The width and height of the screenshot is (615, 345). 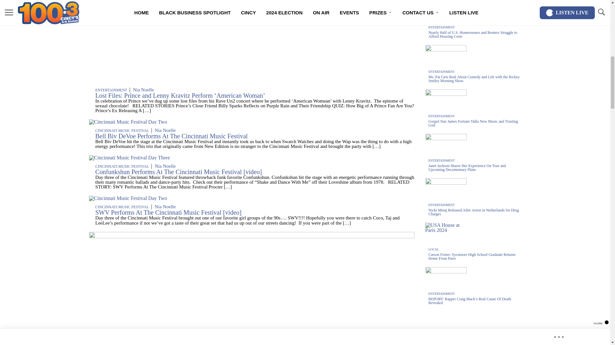 I want to click on ENTERTAINMENT, so click(x=111, y=90).